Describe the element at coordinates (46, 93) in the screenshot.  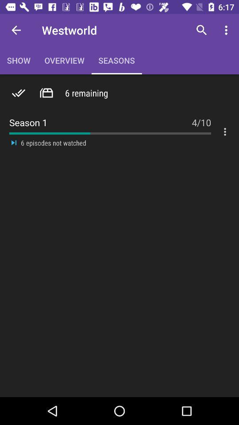
I see `open the icon to the left of the 6 remaining icon` at that location.